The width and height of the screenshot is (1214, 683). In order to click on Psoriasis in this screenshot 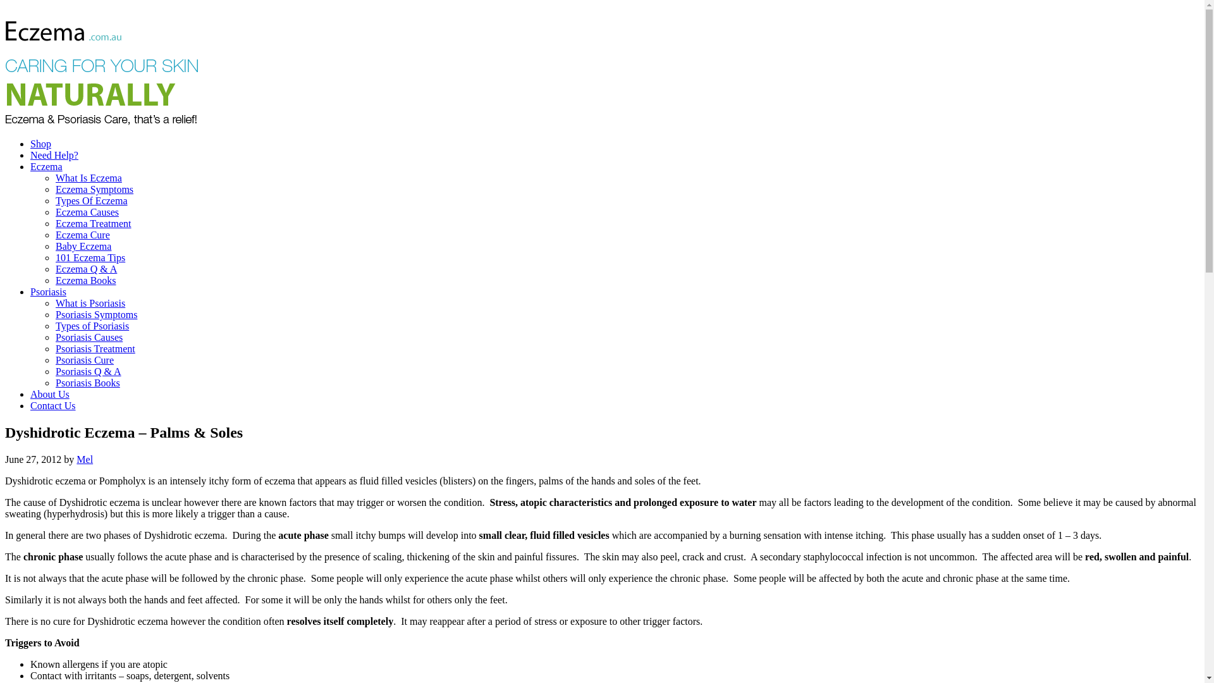, I will do `click(48, 292)`.